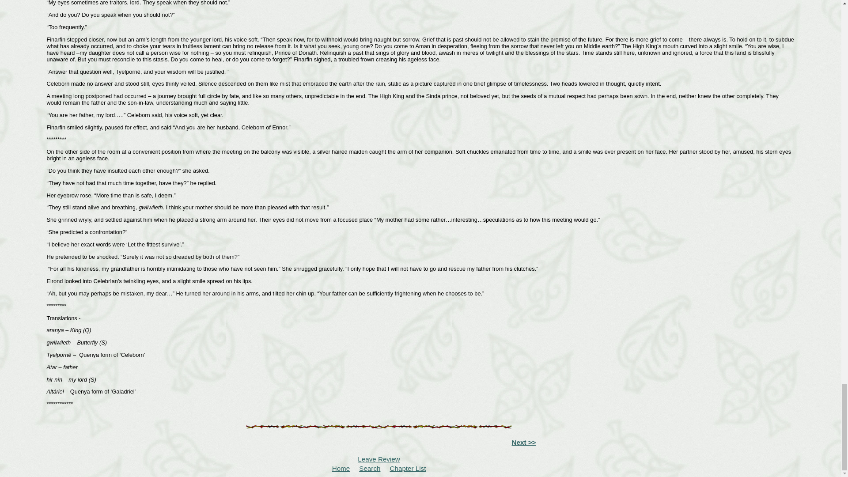 This screenshot has width=848, height=477. I want to click on Home, so click(341, 468).